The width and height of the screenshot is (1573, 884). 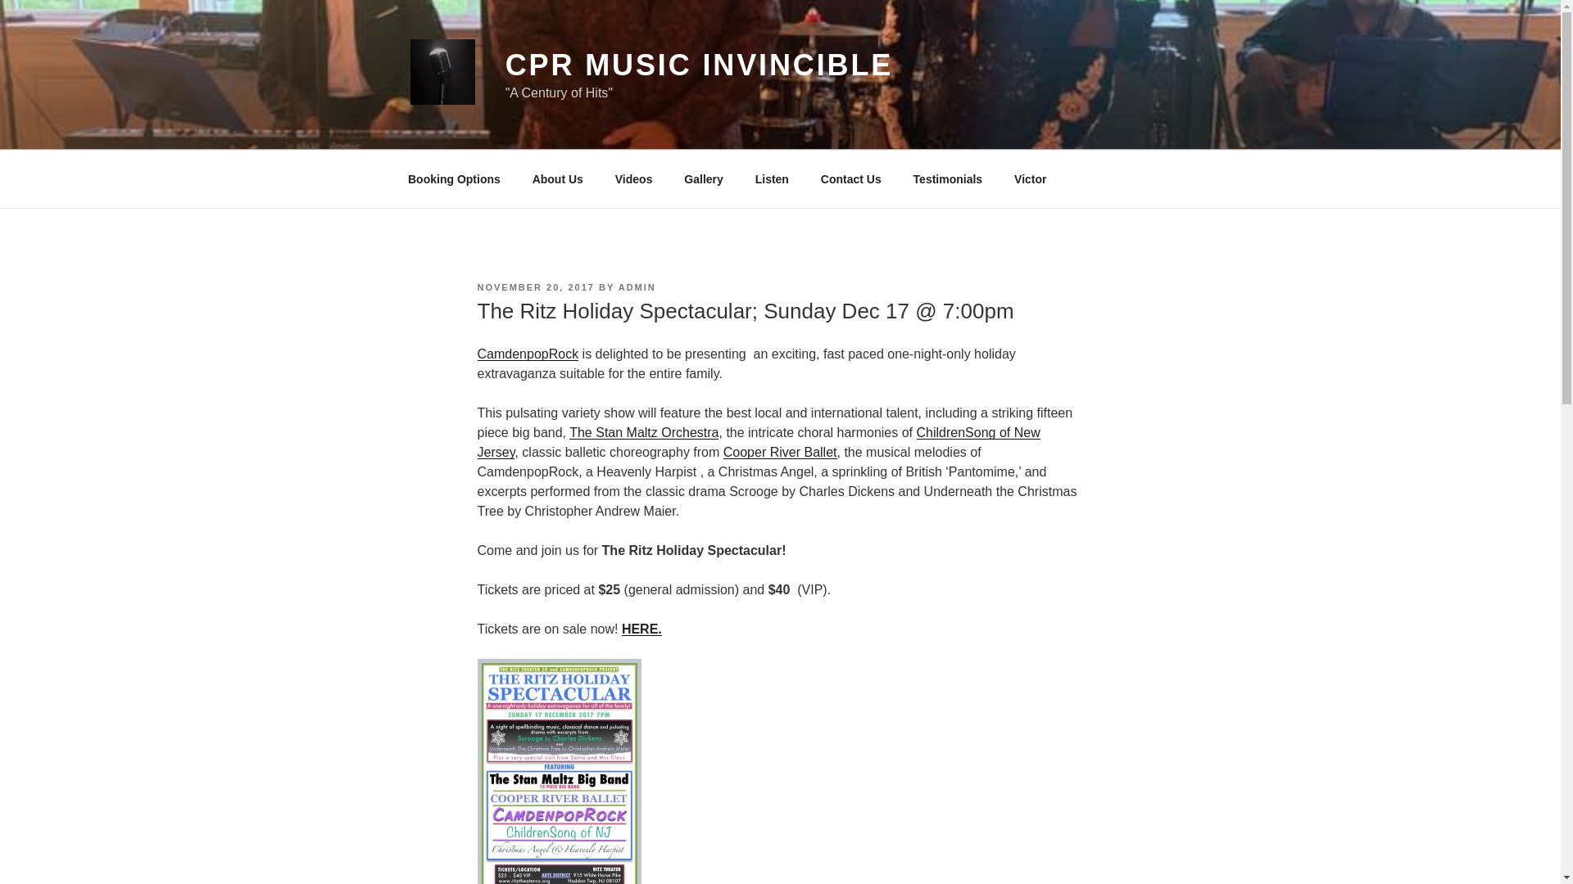 What do you see at coordinates (637, 286) in the screenshot?
I see `ADMIN` at bounding box center [637, 286].